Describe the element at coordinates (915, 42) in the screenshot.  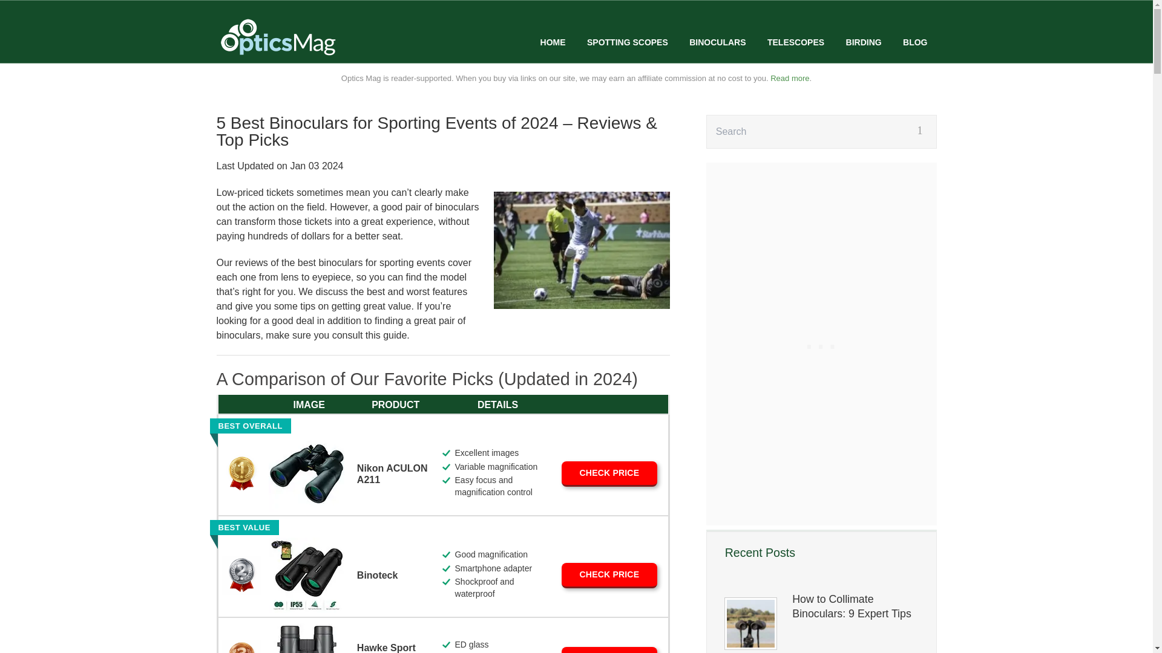
I see `BLOG` at that location.